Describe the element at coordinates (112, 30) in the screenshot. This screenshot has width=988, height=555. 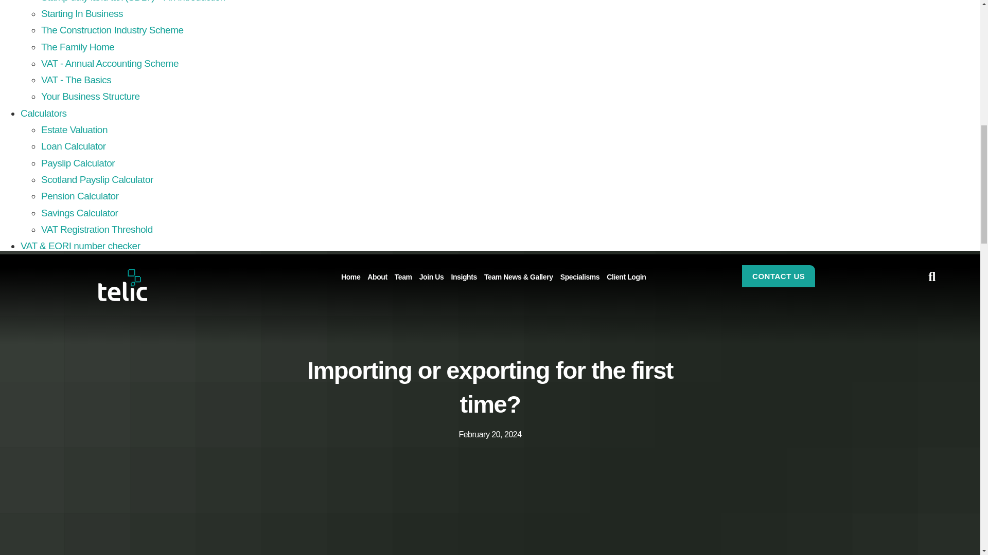
I see `The Construction Industry Scheme` at that location.